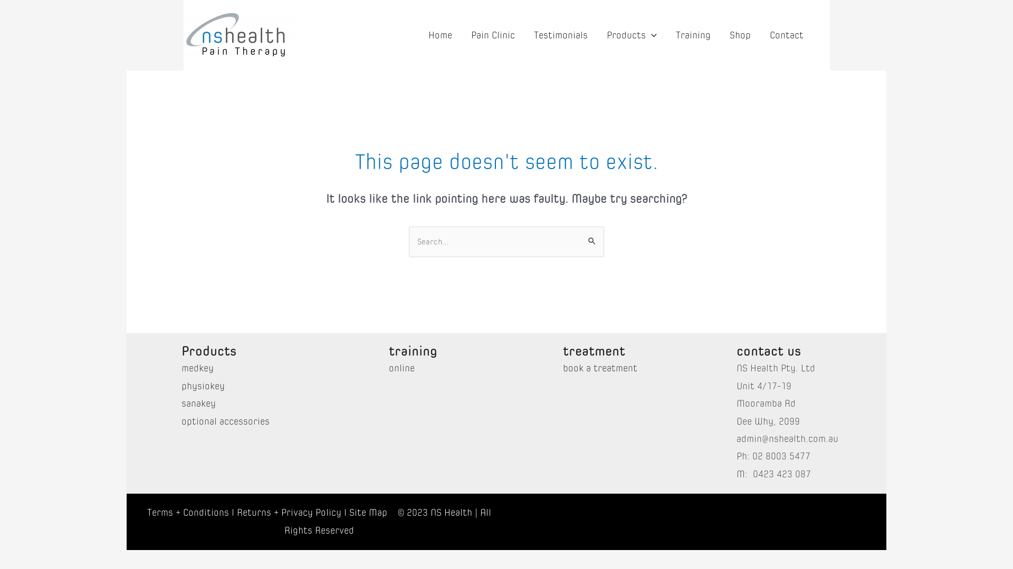 This screenshot has height=569, width=1013. What do you see at coordinates (188, 513) in the screenshot?
I see `Terms + Conditions` at bounding box center [188, 513].